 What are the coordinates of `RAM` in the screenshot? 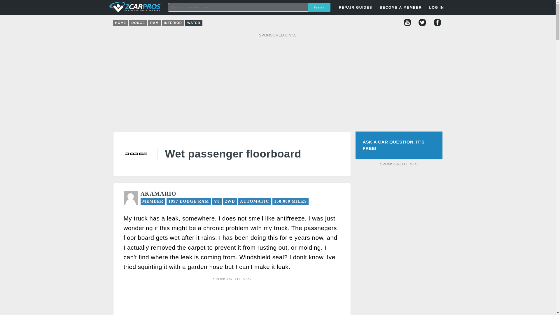 It's located at (155, 23).